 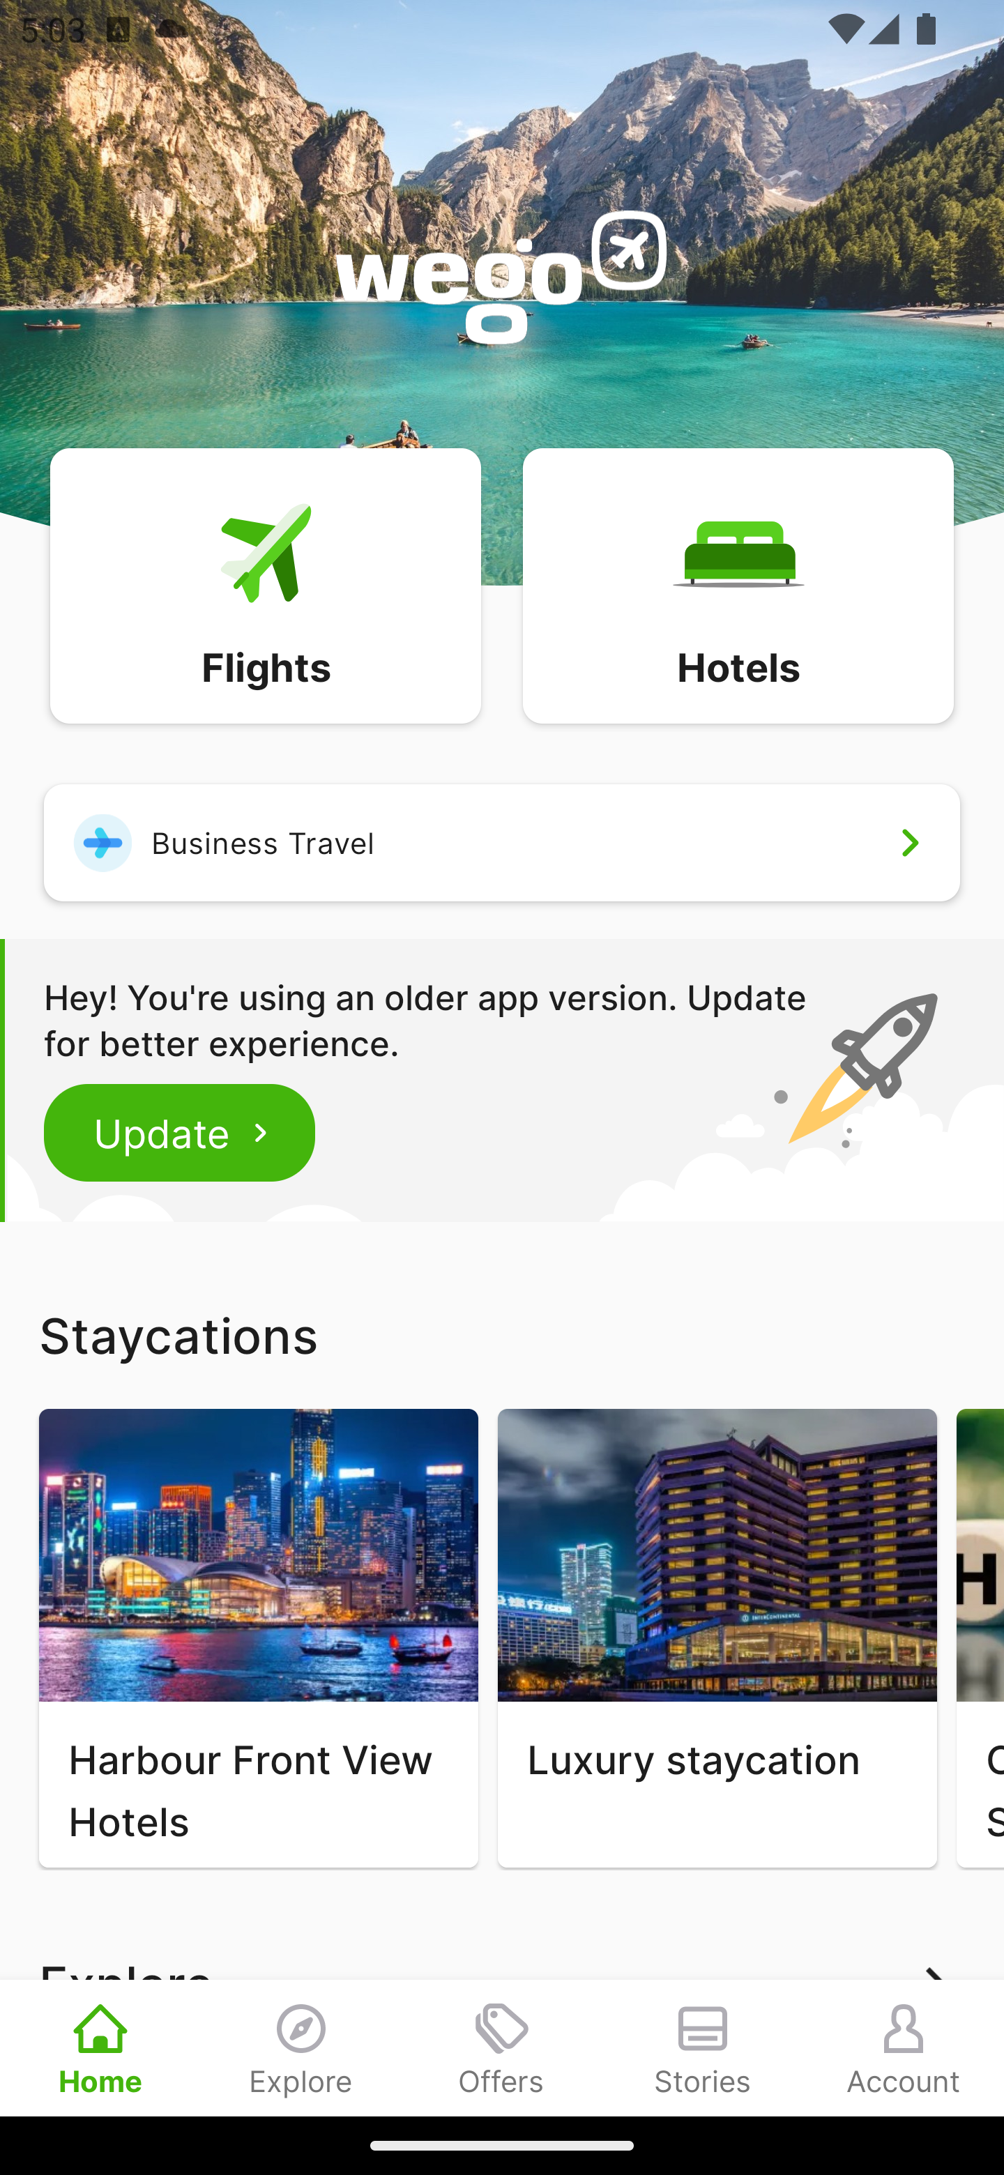 I want to click on Explore, so click(x=301, y=2047).